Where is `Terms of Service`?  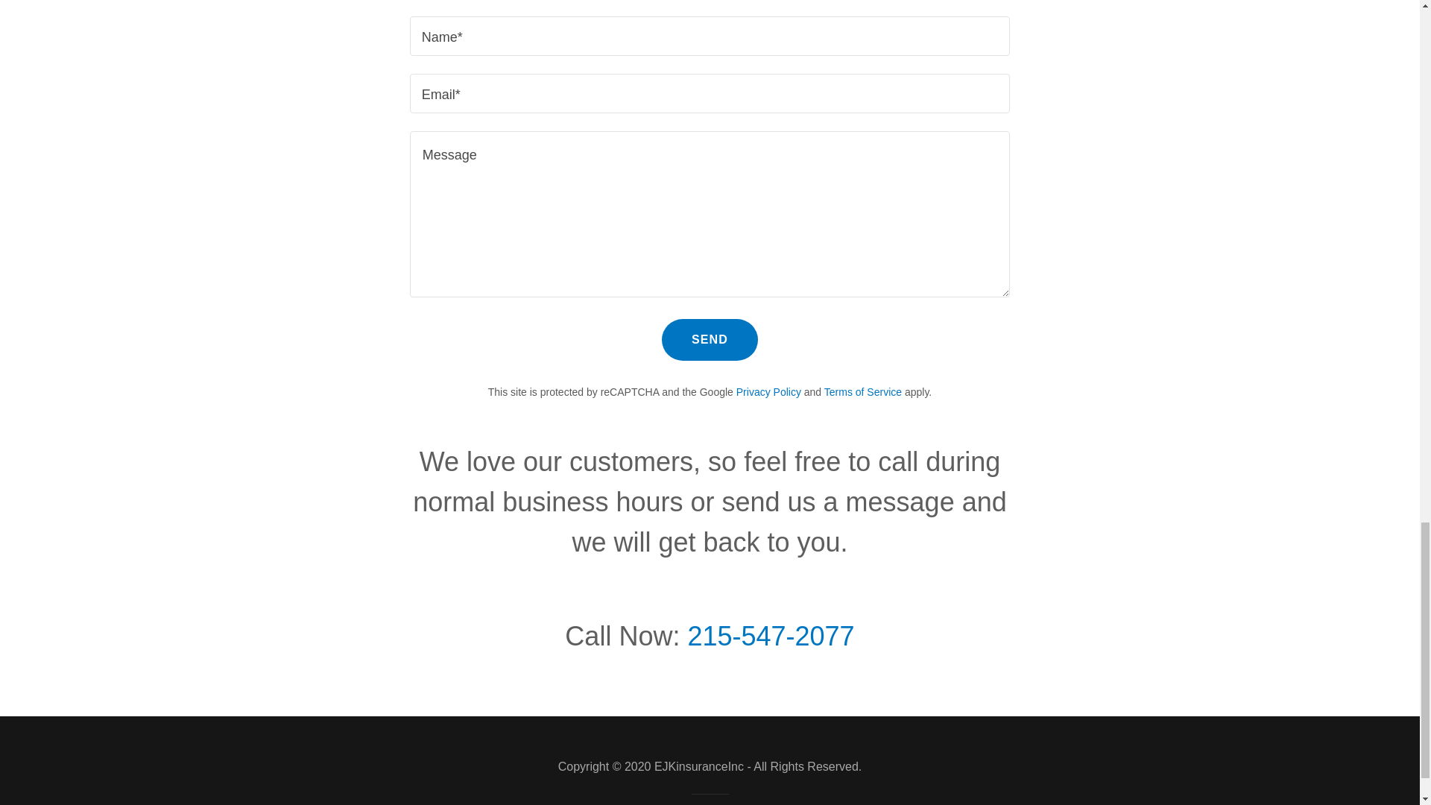 Terms of Service is located at coordinates (862, 392).